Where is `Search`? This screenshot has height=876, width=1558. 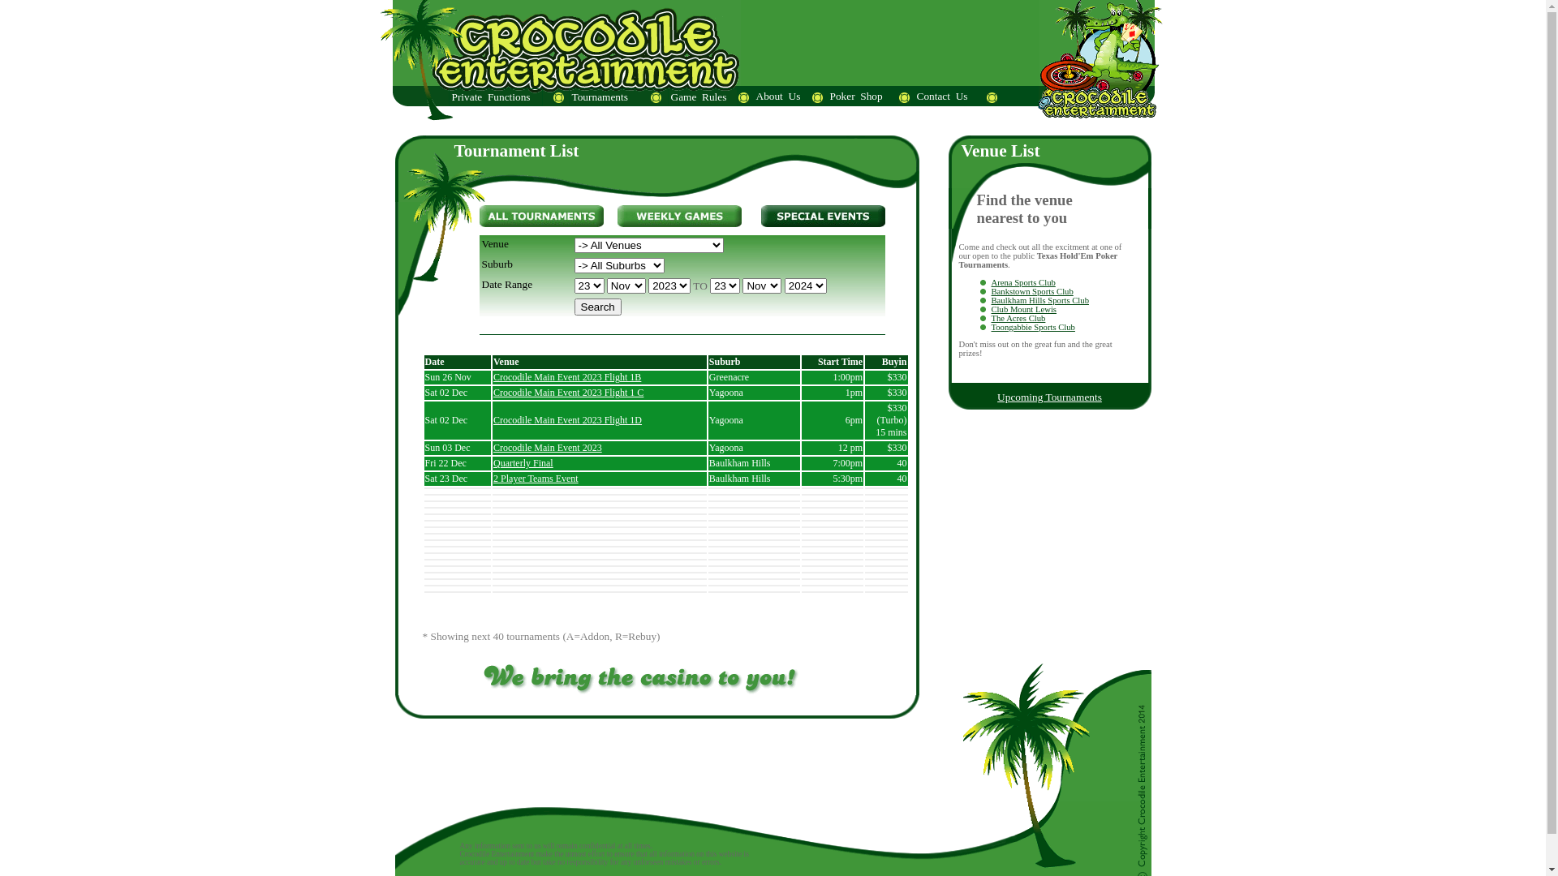 Search is located at coordinates (598, 307).